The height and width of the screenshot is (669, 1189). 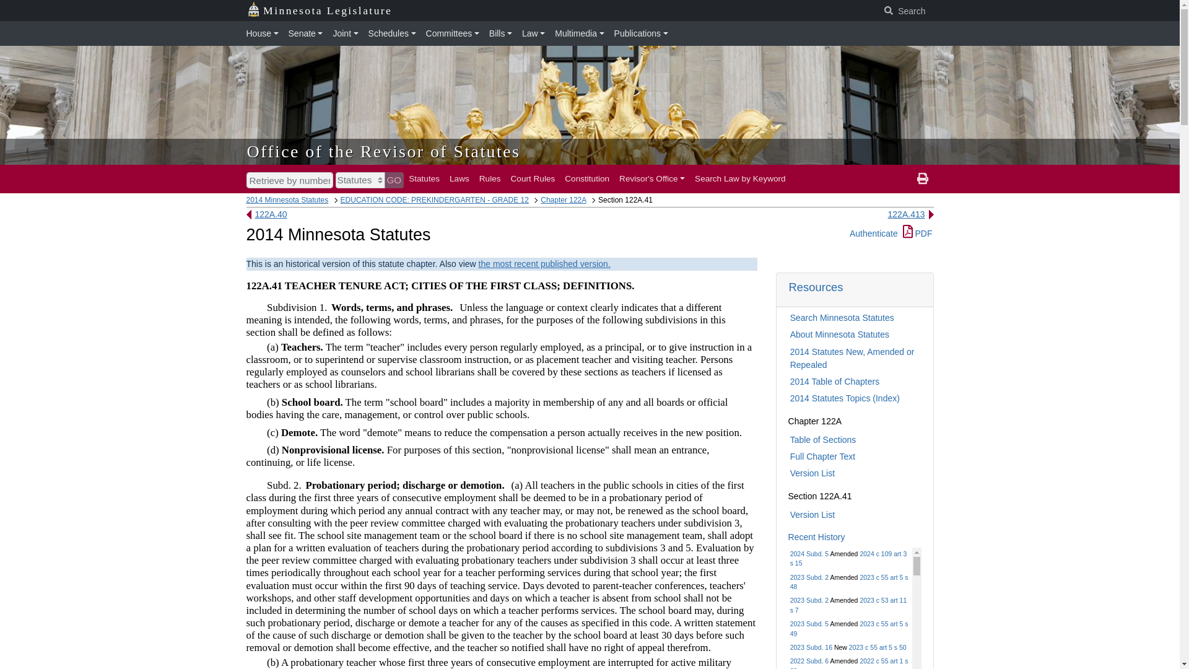 I want to click on House, so click(x=265, y=33).